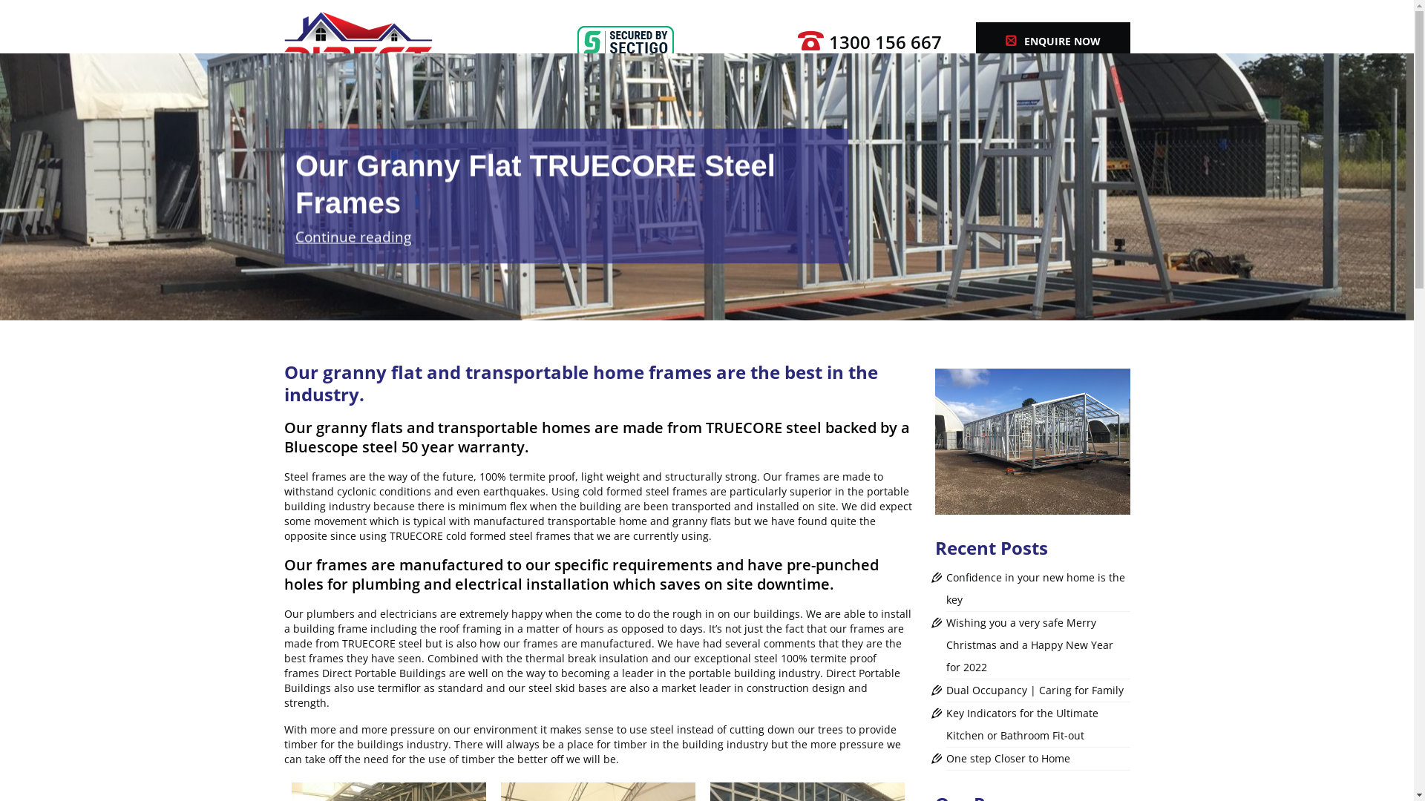  Describe the element at coordinates (1035, 690) in the screenshot. I see `Dual Occupancy | Caring for Family` at that location.